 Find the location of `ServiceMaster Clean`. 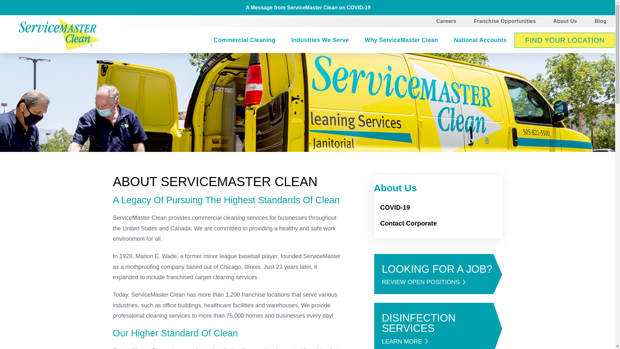

ServiceMaster Clean is located at coordinates (59, 34).